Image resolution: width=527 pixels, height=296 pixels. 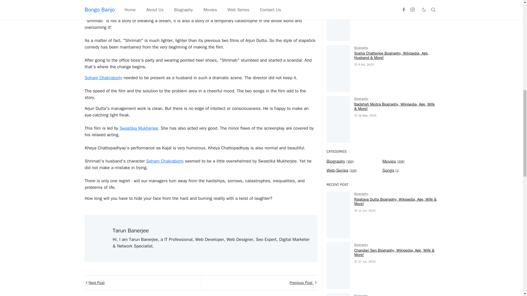 I want to click on Swastika Mukherjee, so click(x=139, y=128).